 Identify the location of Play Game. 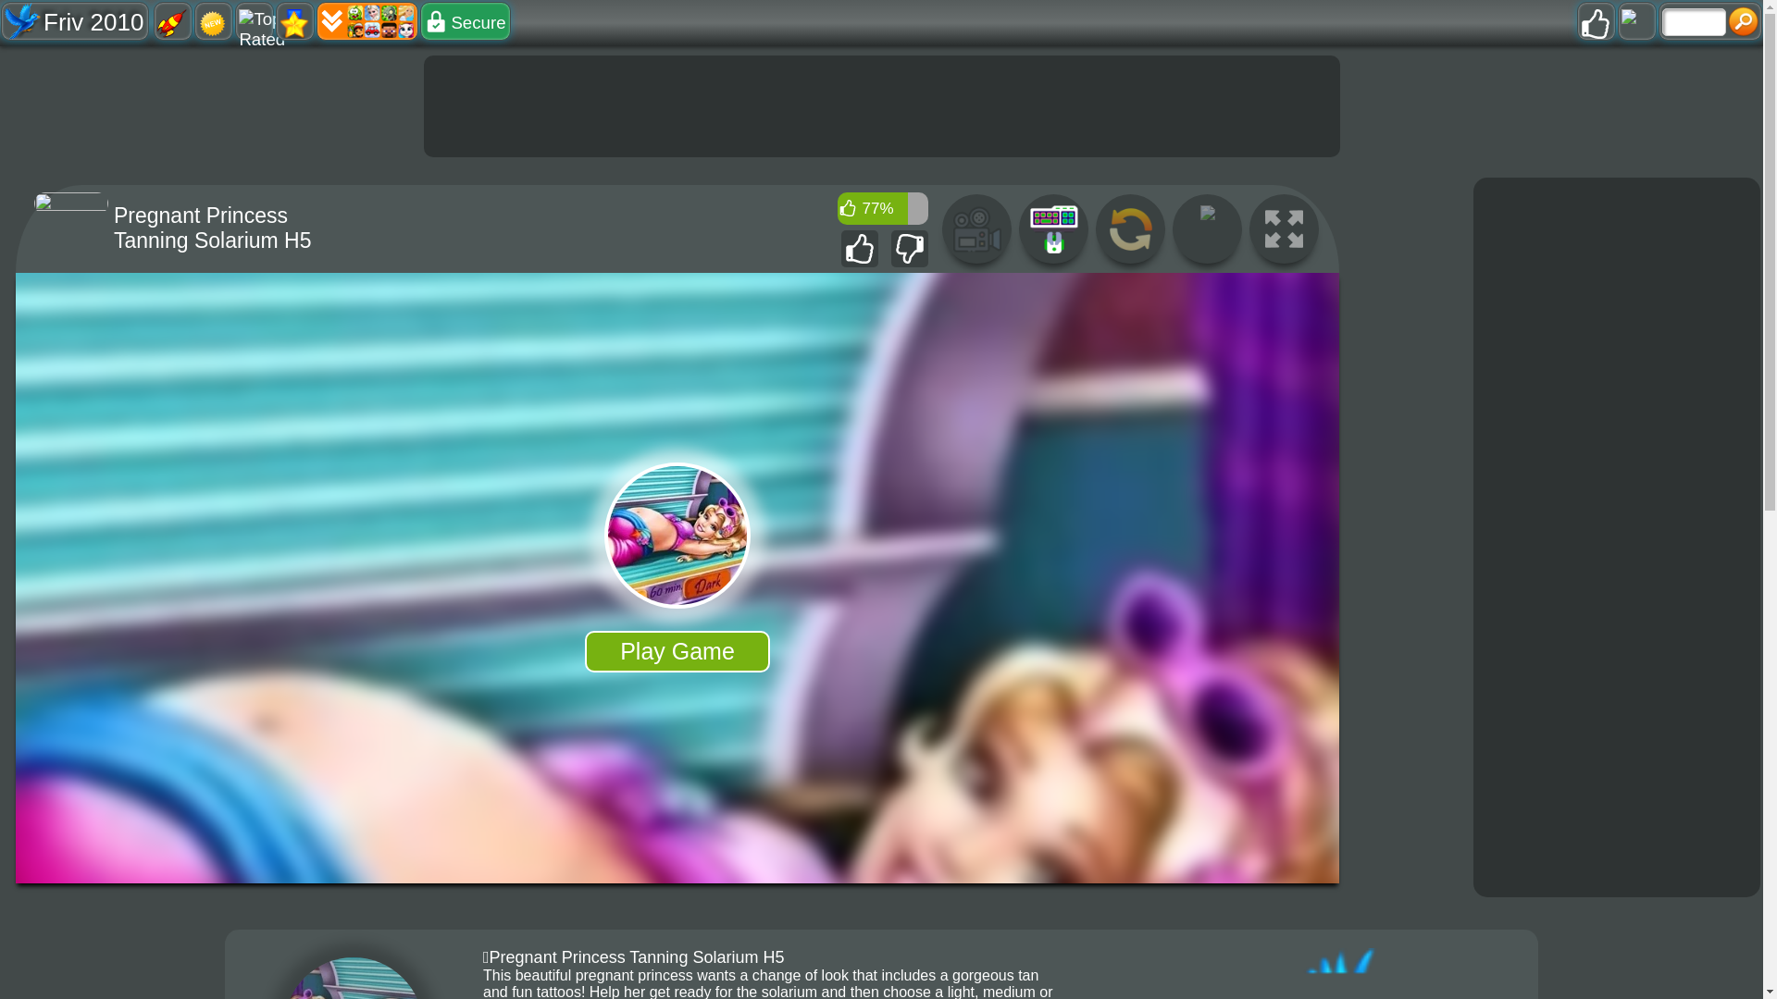
(677, 651).